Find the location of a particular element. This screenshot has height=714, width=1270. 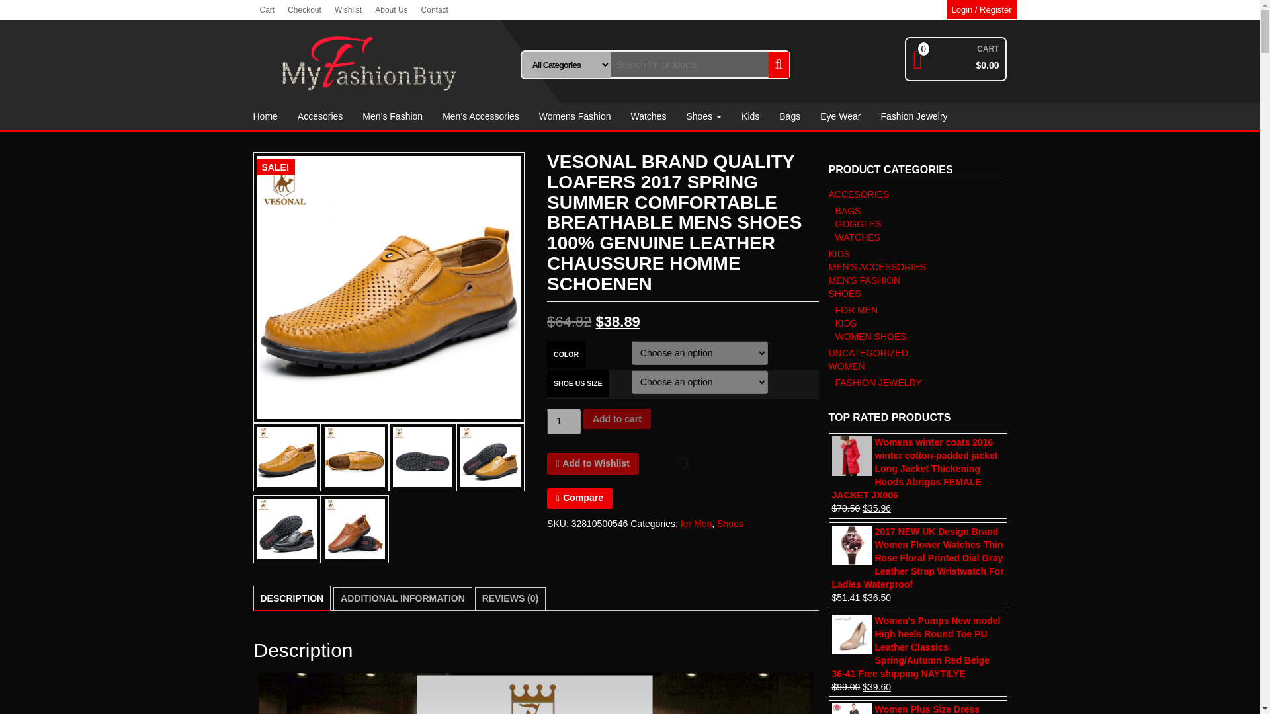

Contact is located at coordinates (435, 10).